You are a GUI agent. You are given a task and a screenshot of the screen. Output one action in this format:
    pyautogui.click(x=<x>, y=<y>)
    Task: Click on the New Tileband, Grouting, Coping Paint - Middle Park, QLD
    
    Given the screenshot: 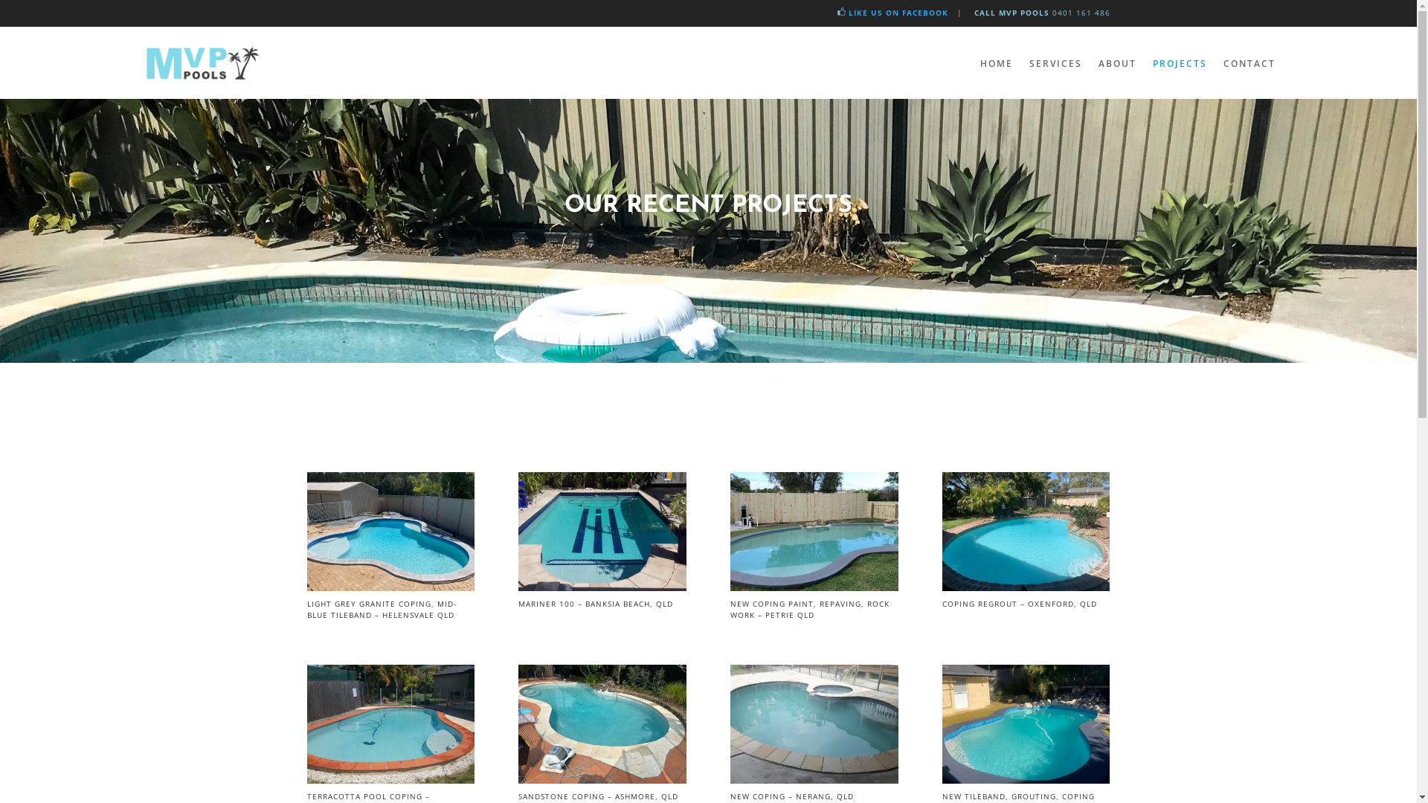 What is the action you would take?
    pyautogui.click(x=1026, y=779)
    